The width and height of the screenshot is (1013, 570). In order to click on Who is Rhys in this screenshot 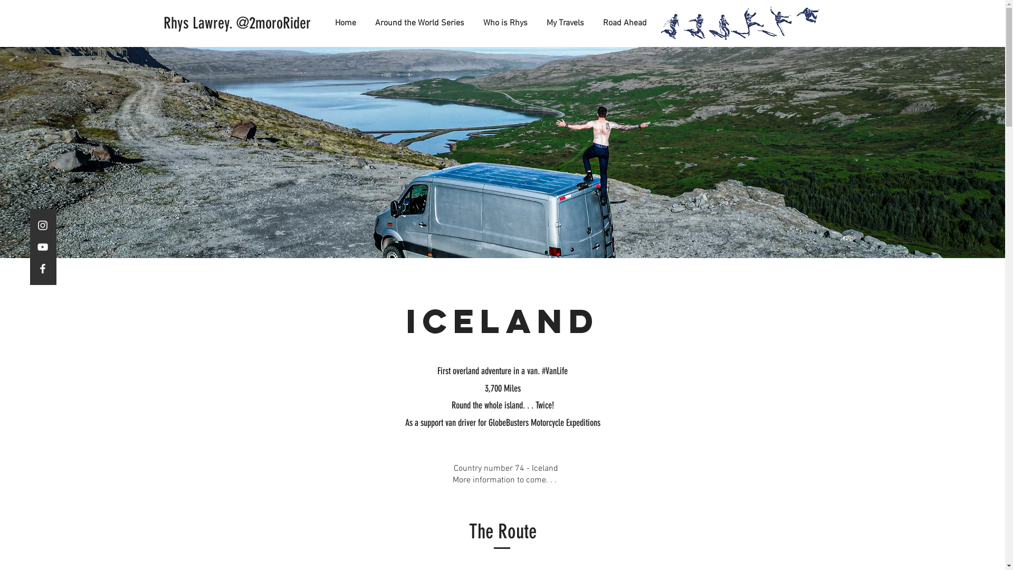, I will do `click(501, 23)`.